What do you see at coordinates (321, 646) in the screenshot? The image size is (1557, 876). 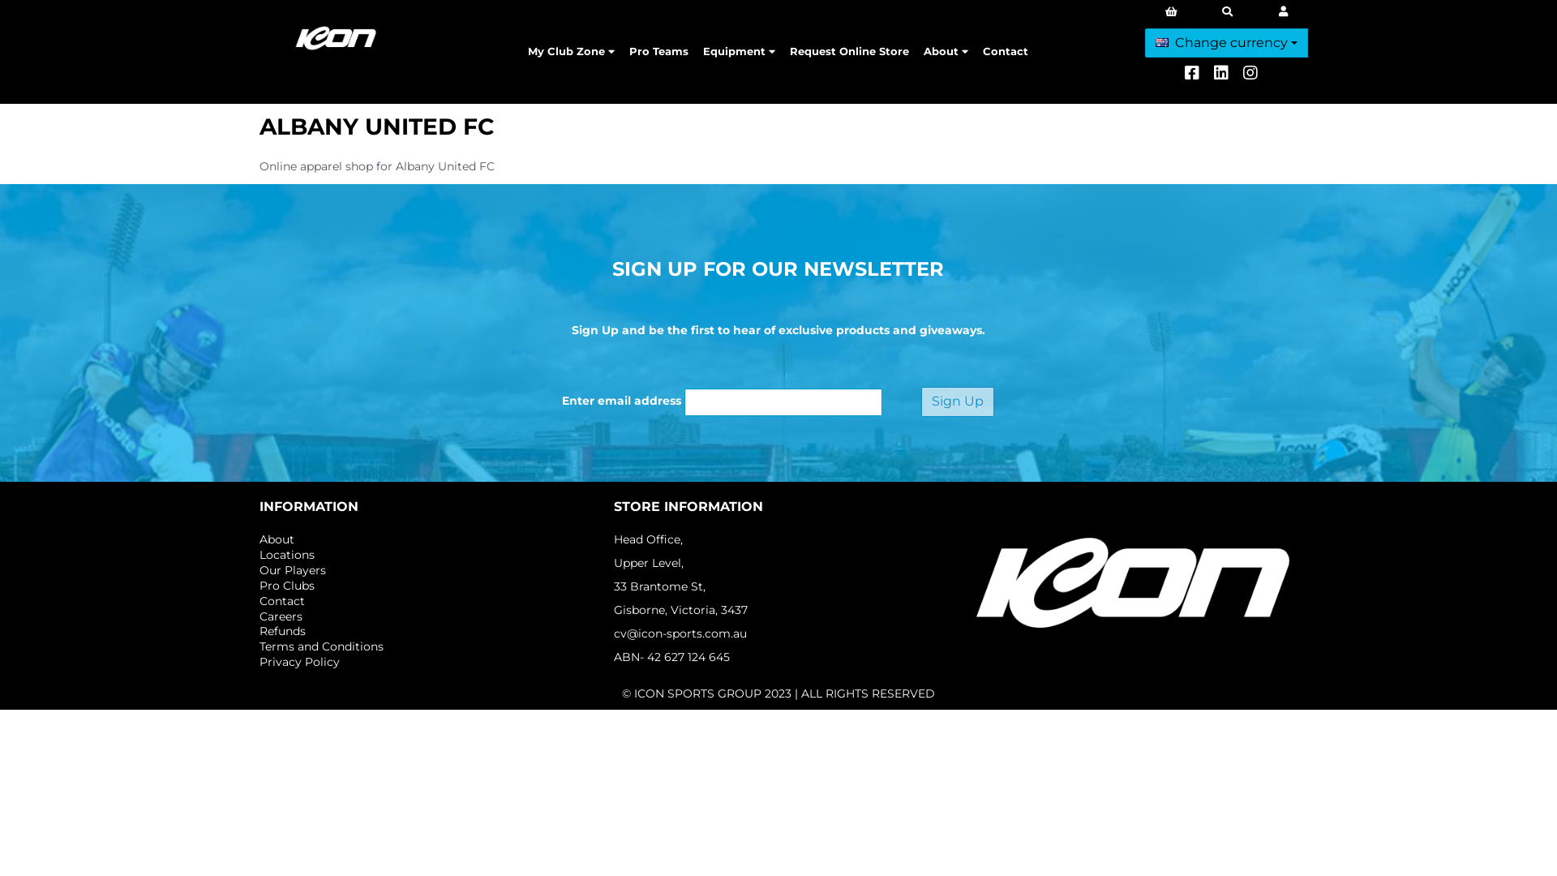 I see `Terms and Conditions` at bounding box center [321, 646].